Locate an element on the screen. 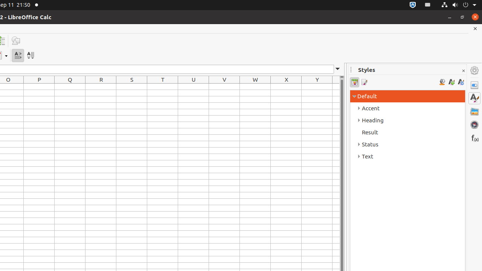 The height and width of the screenshot is (271, 482). Text direction from top to bottom is located at coordinates (30, 56).